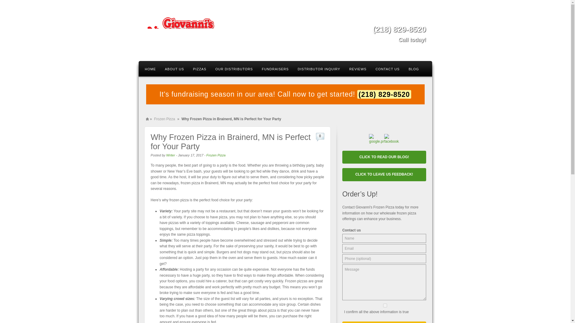  Describe the element at coordinates (388, 69) in the screenshot. I see `CONTACT US` at that location.